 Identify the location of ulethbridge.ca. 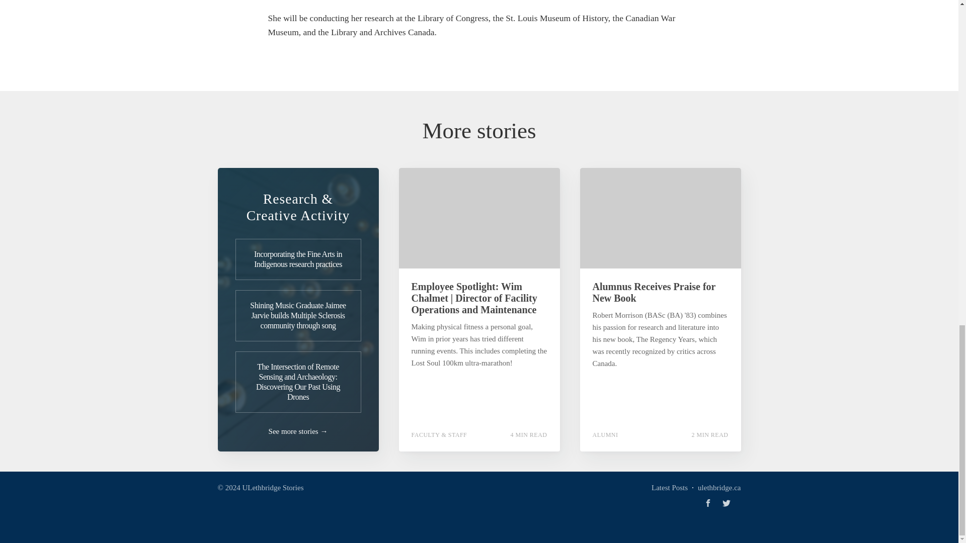
(719, 487).